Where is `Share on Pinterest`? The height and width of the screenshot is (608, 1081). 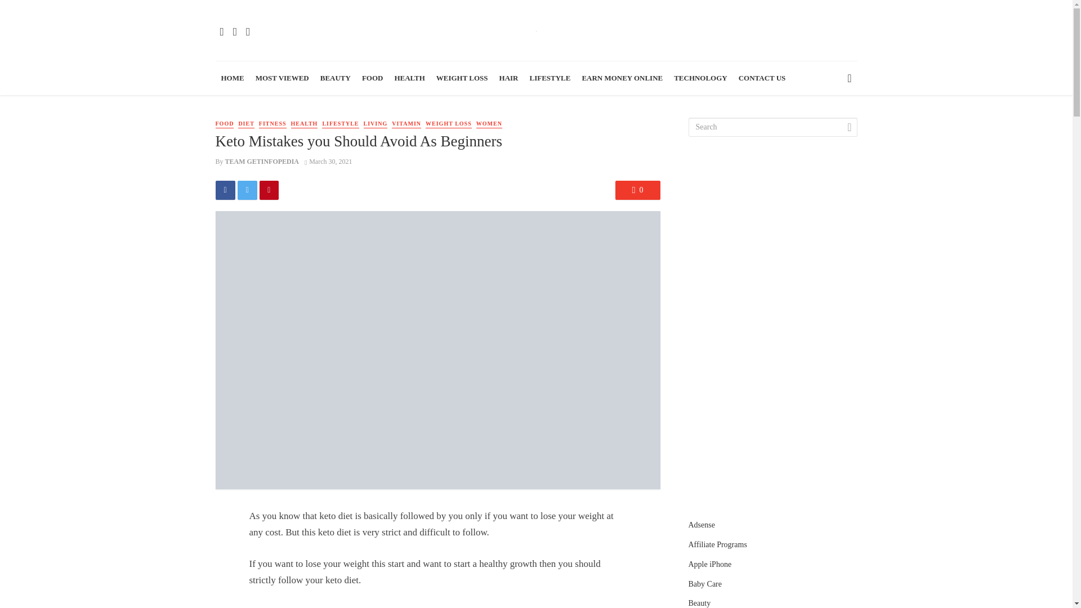 Share on Pinterest is located at coordinates (269, 190).